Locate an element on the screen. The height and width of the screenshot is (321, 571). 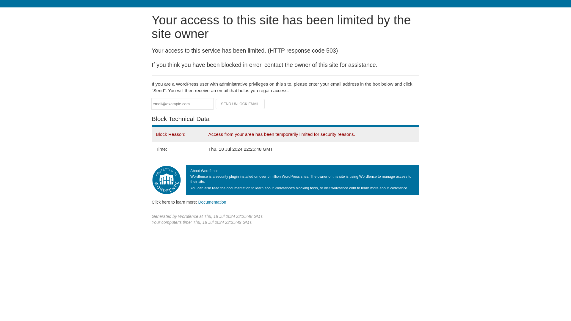
Send Unlock Email is located at coordinates (240, 104).